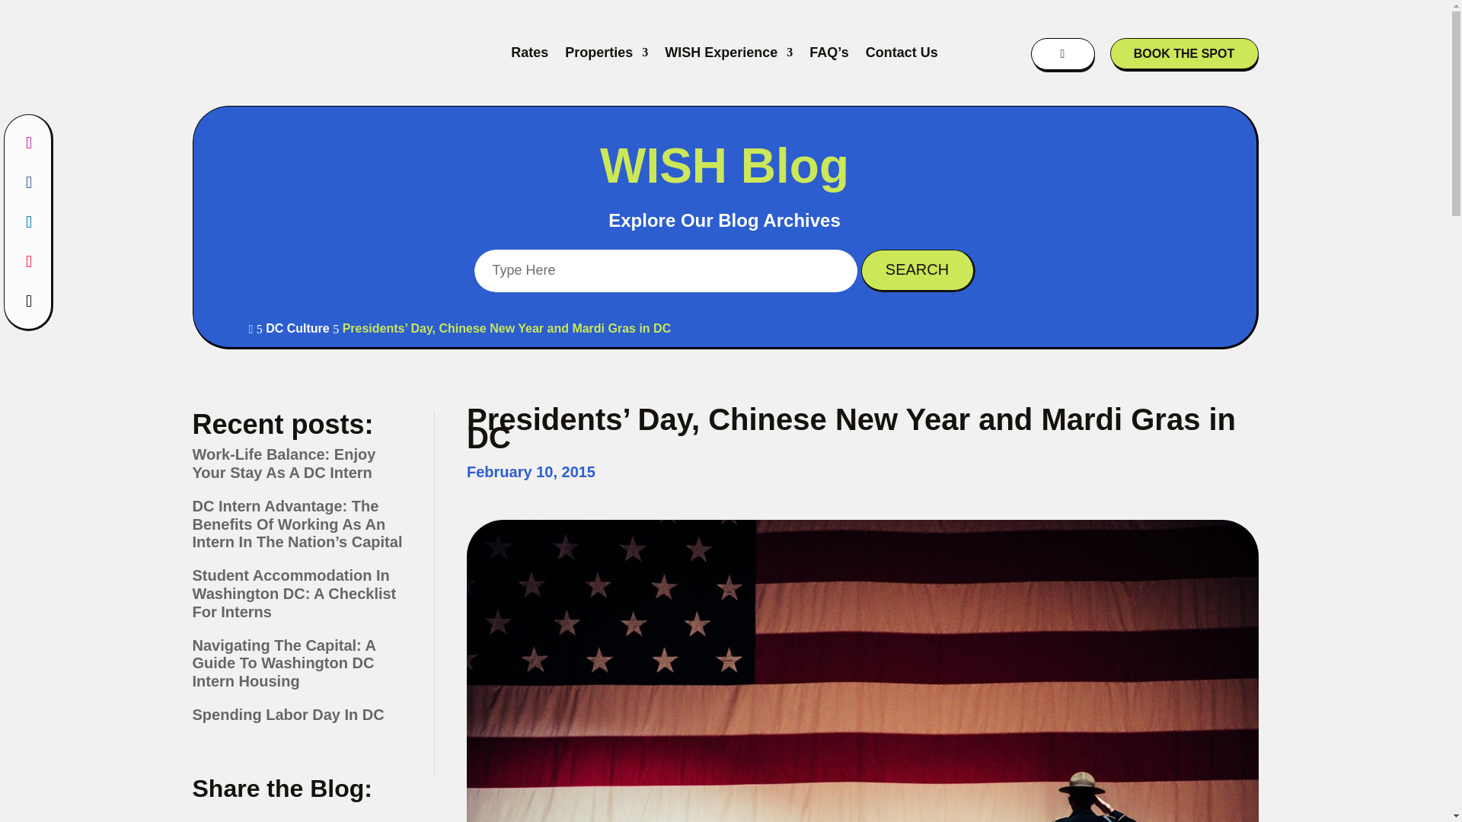  I want to click on Follow on Instagram, so click(28, 143).